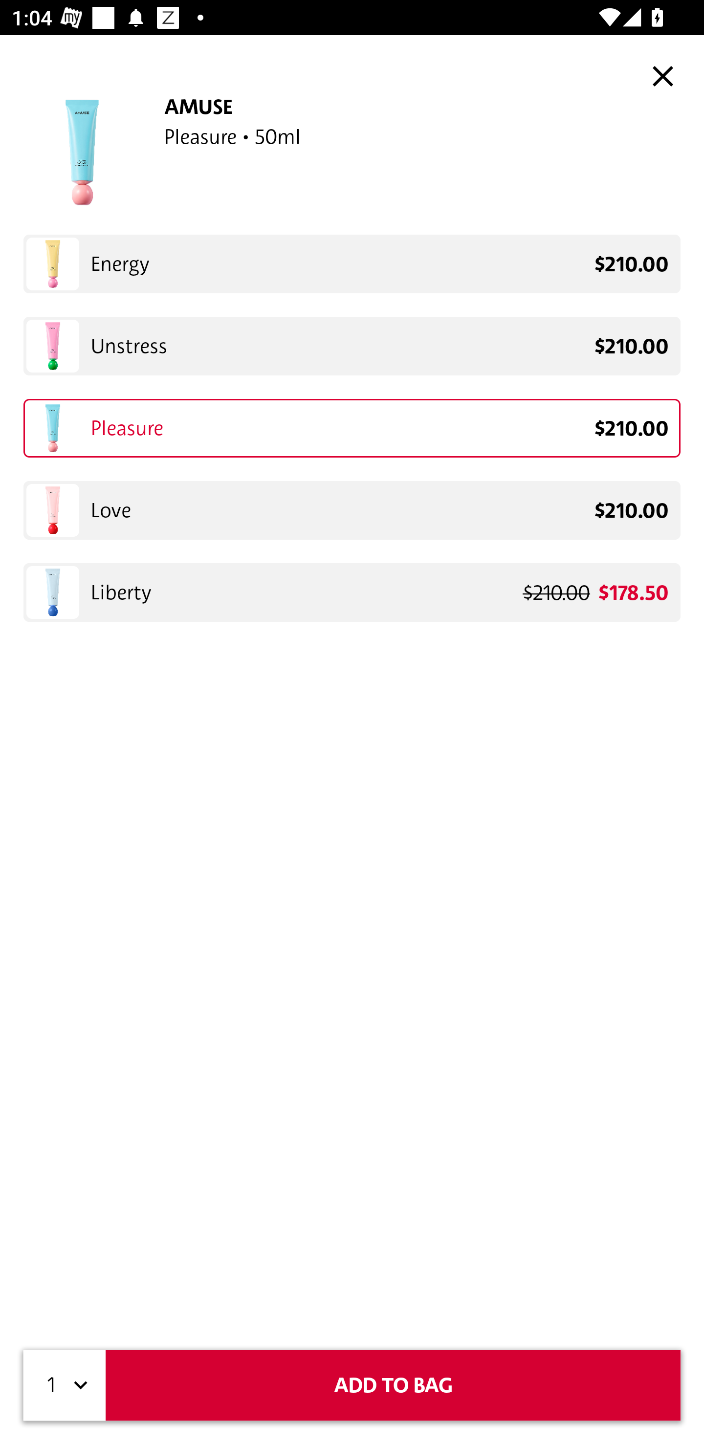 This screenshot has height=1447, width=704. What do you see at coordinates (352, 592) in the screenshot?
I see `Liberty $210.00 $178.50` at bounding box center [352, 592].